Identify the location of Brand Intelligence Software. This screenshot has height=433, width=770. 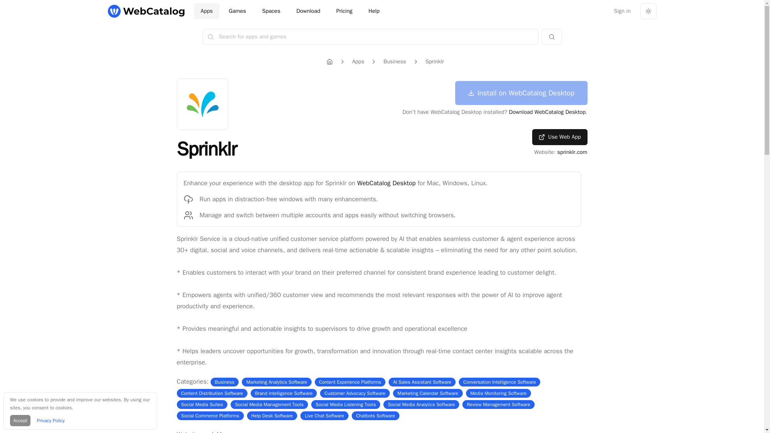
(284, 393).